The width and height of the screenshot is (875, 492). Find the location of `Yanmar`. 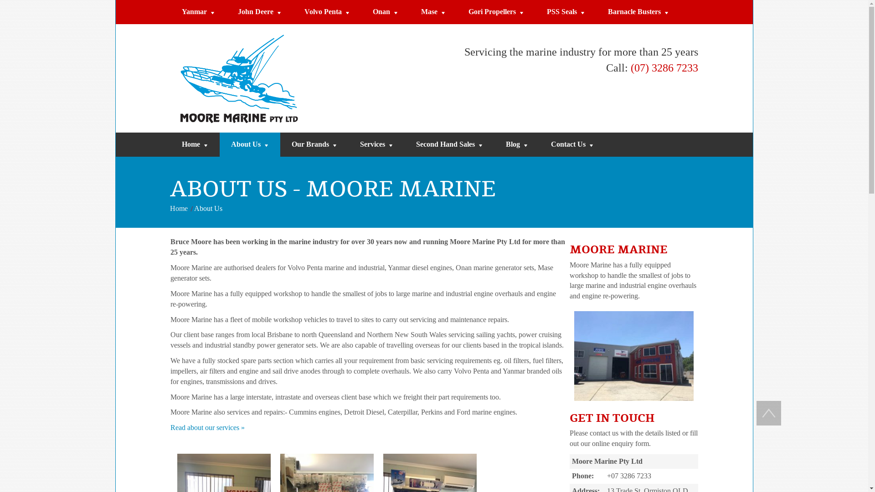

Yanmar is located at coordinates (199, 12).